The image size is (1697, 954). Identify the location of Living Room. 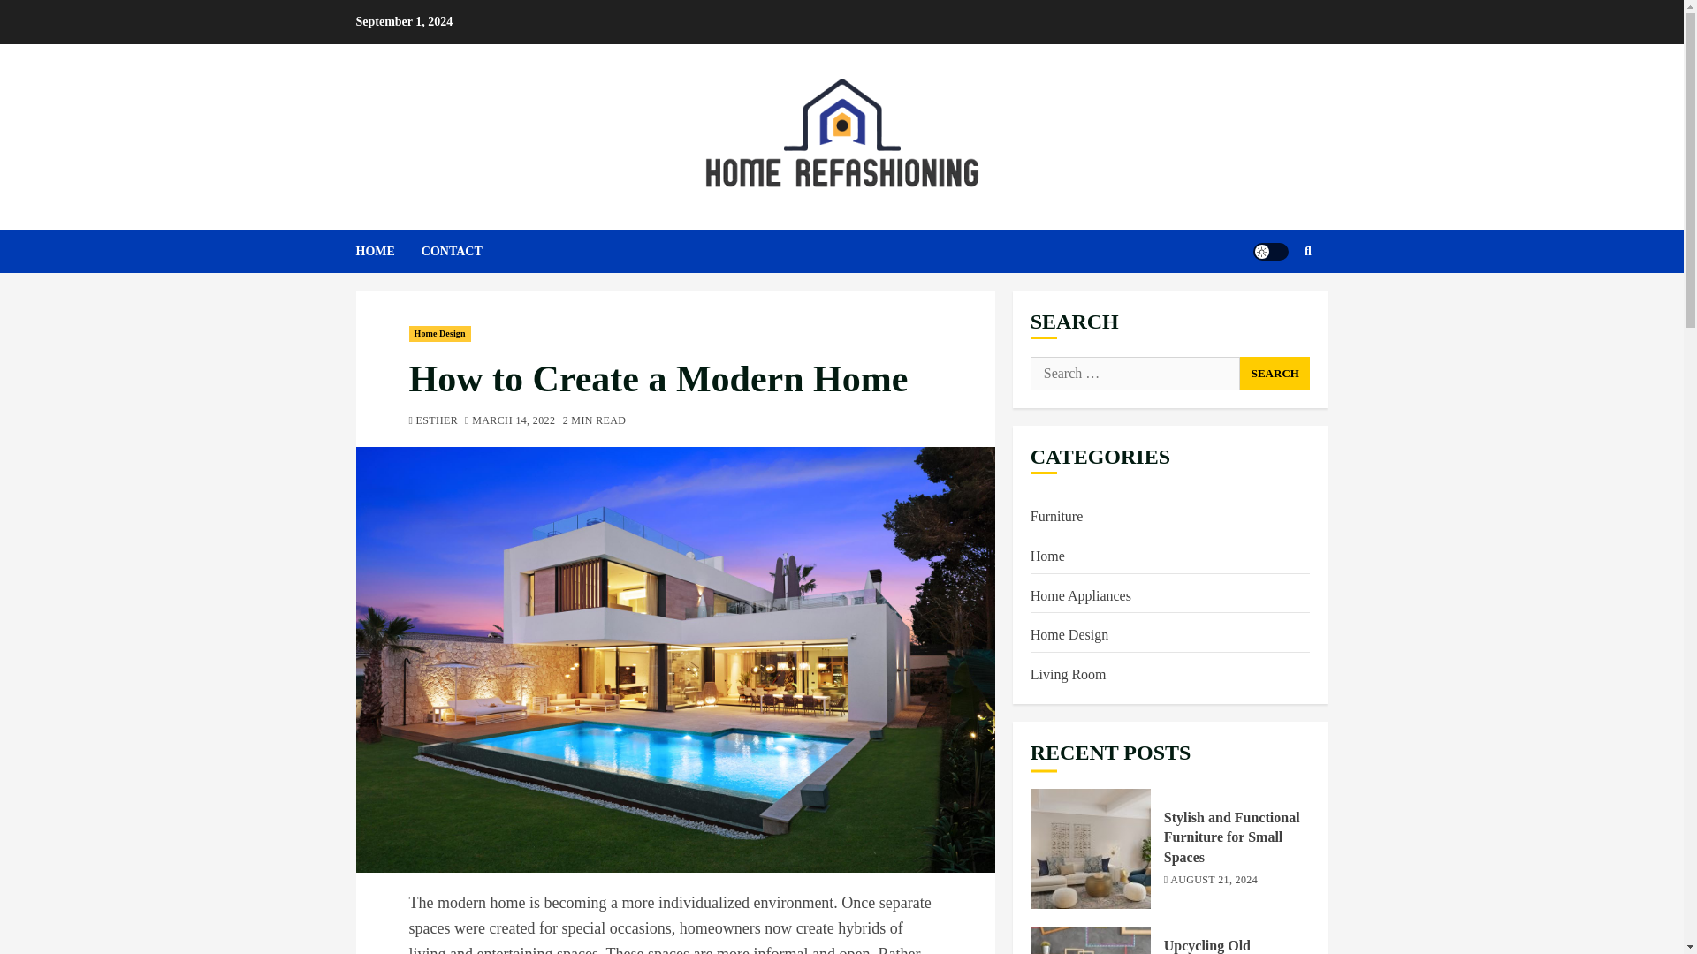
(1068, 675).